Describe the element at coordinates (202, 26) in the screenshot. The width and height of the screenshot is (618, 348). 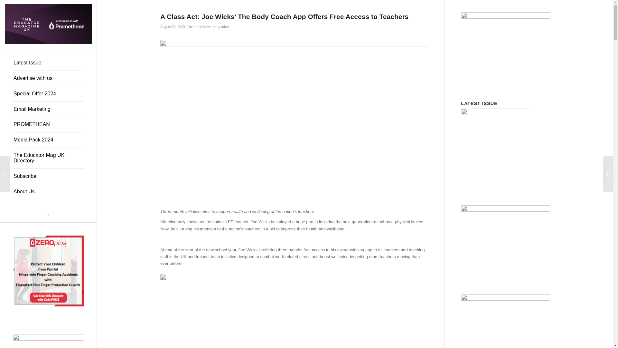
I see `Latest News` at that location.